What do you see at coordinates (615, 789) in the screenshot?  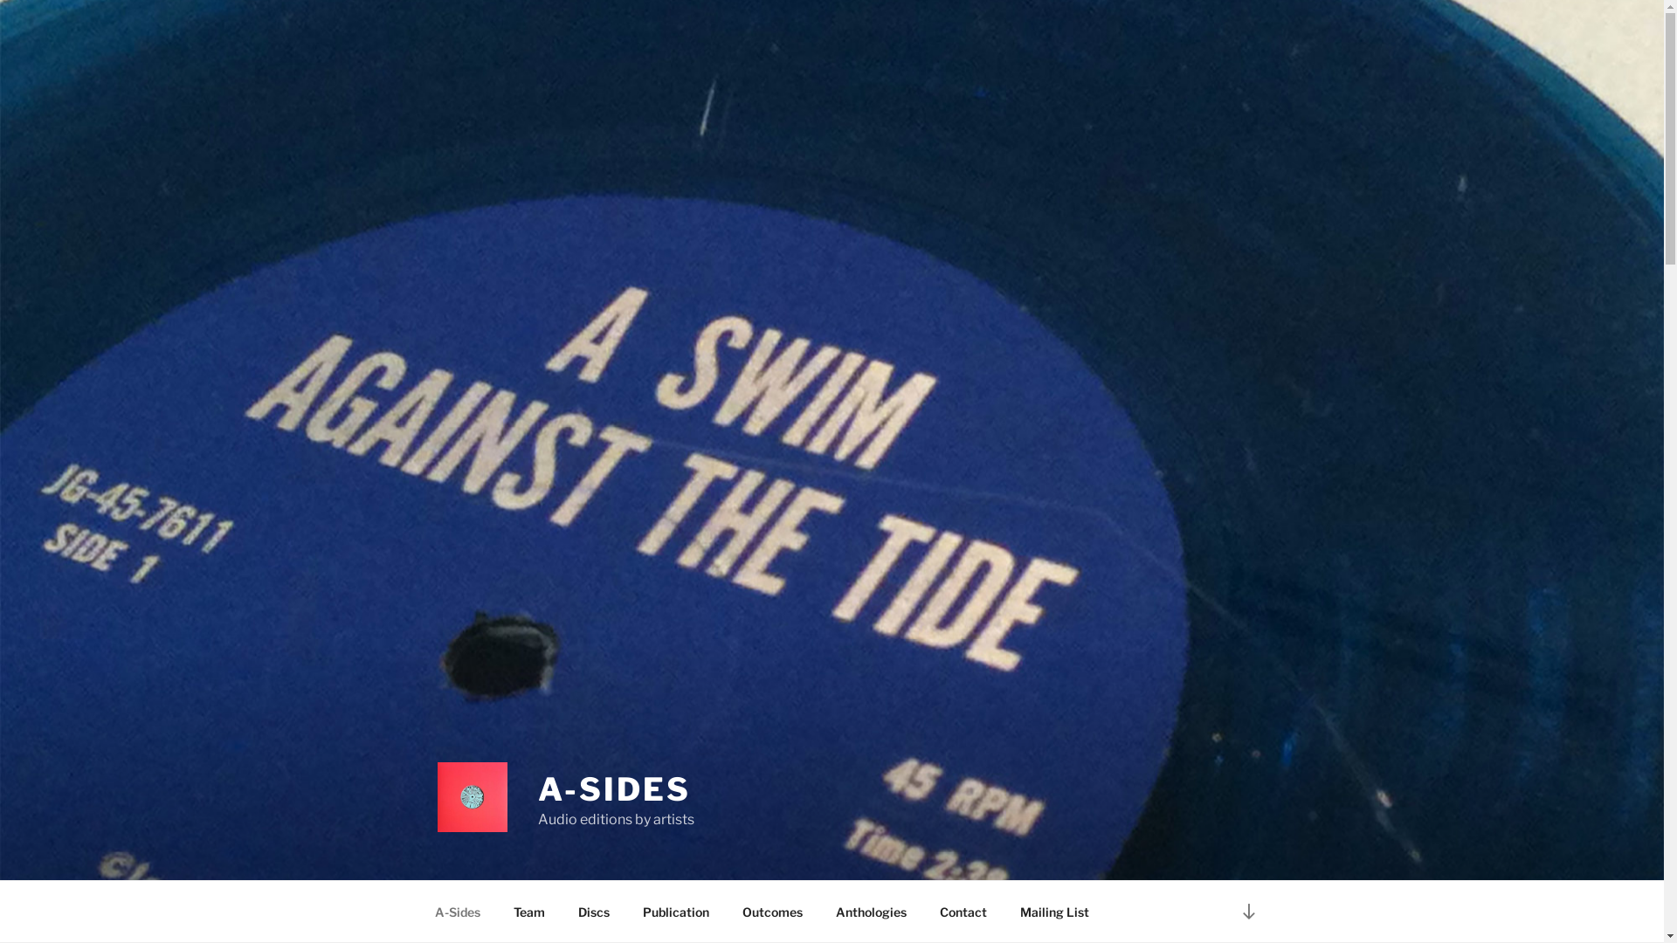 I see `A-SIDES` at bounding box center [615, 789].